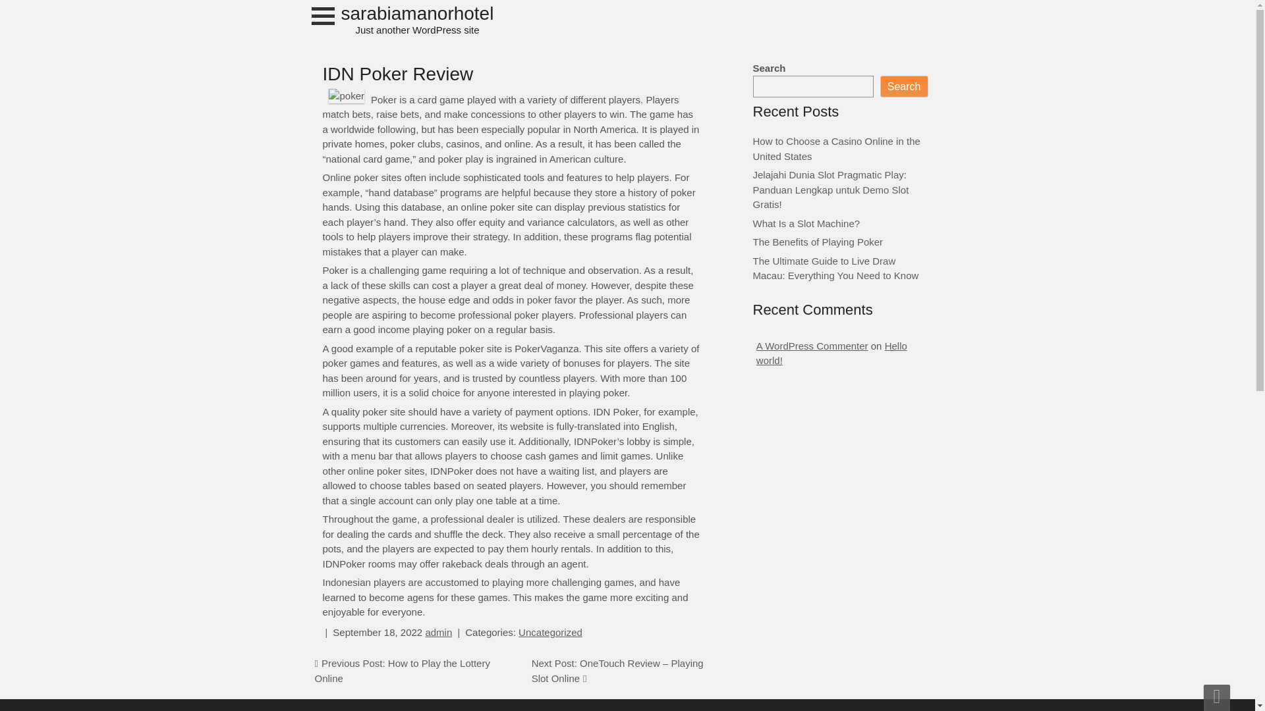 Image resolution: width=1265 pixels, height=711 pixels. What do you see at coordinates (904, 86) in the screenshot?
I see `Search` at bounding box center [904, 86].